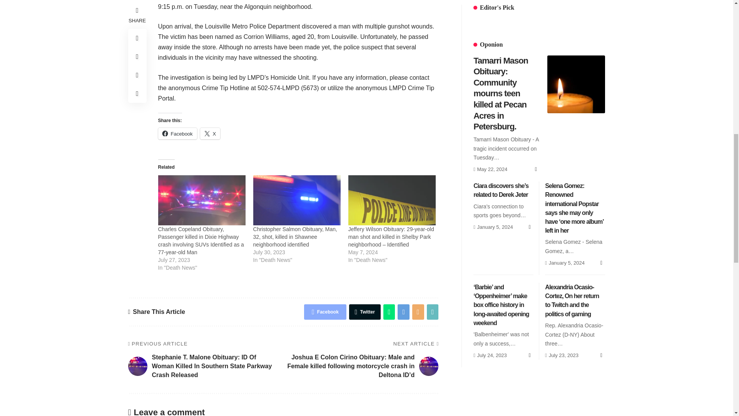 The height and width of the screenshot is (416, 739). I want to click on Click to share on X, so click(210, 133).